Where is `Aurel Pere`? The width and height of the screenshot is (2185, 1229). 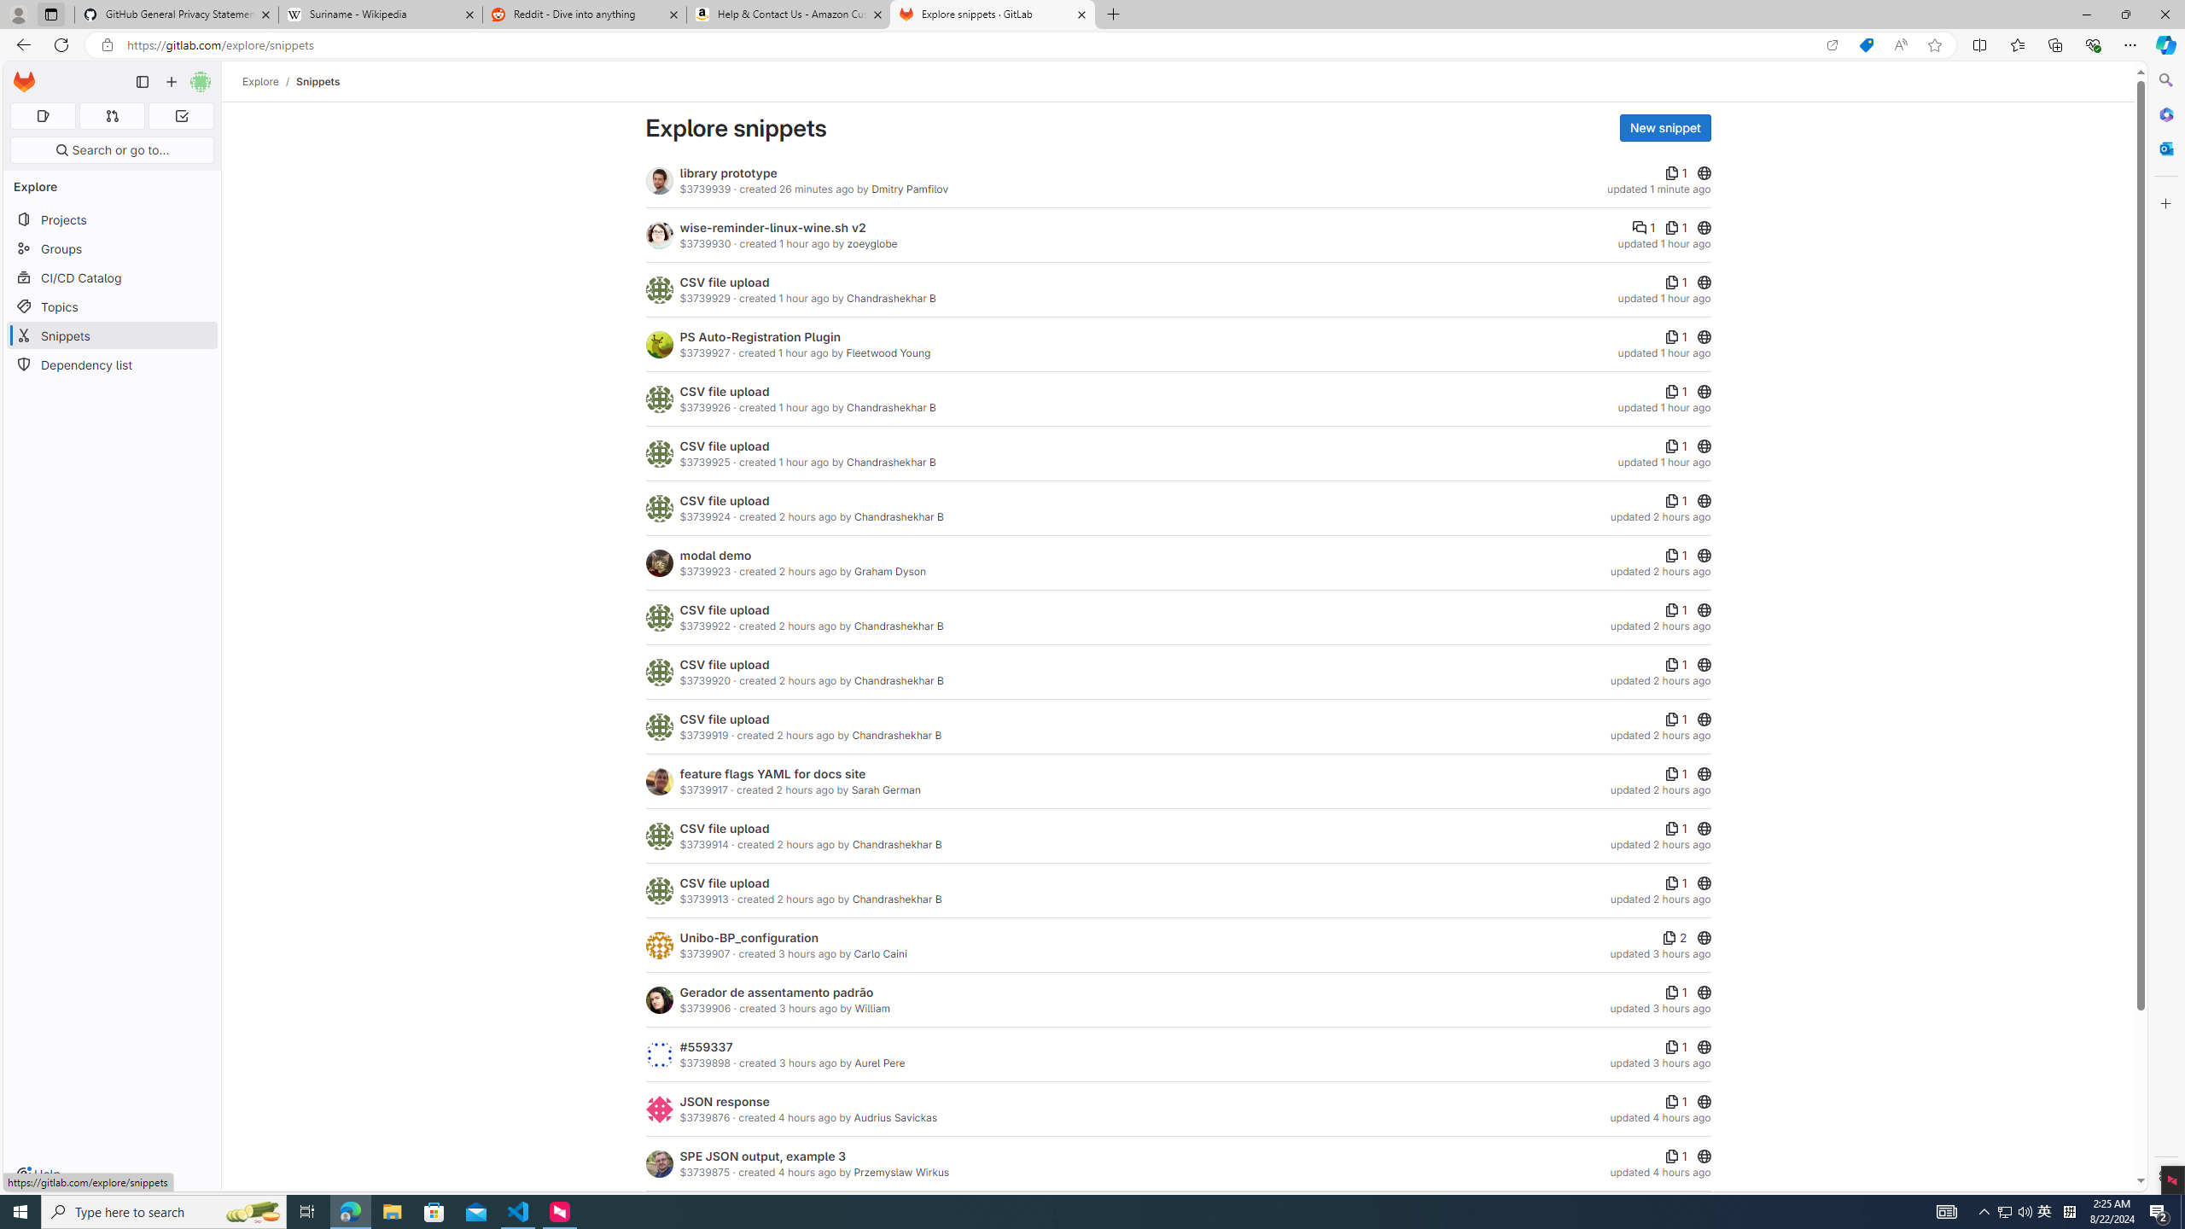 Aurel Pere is located at coordinates (879, 1063).